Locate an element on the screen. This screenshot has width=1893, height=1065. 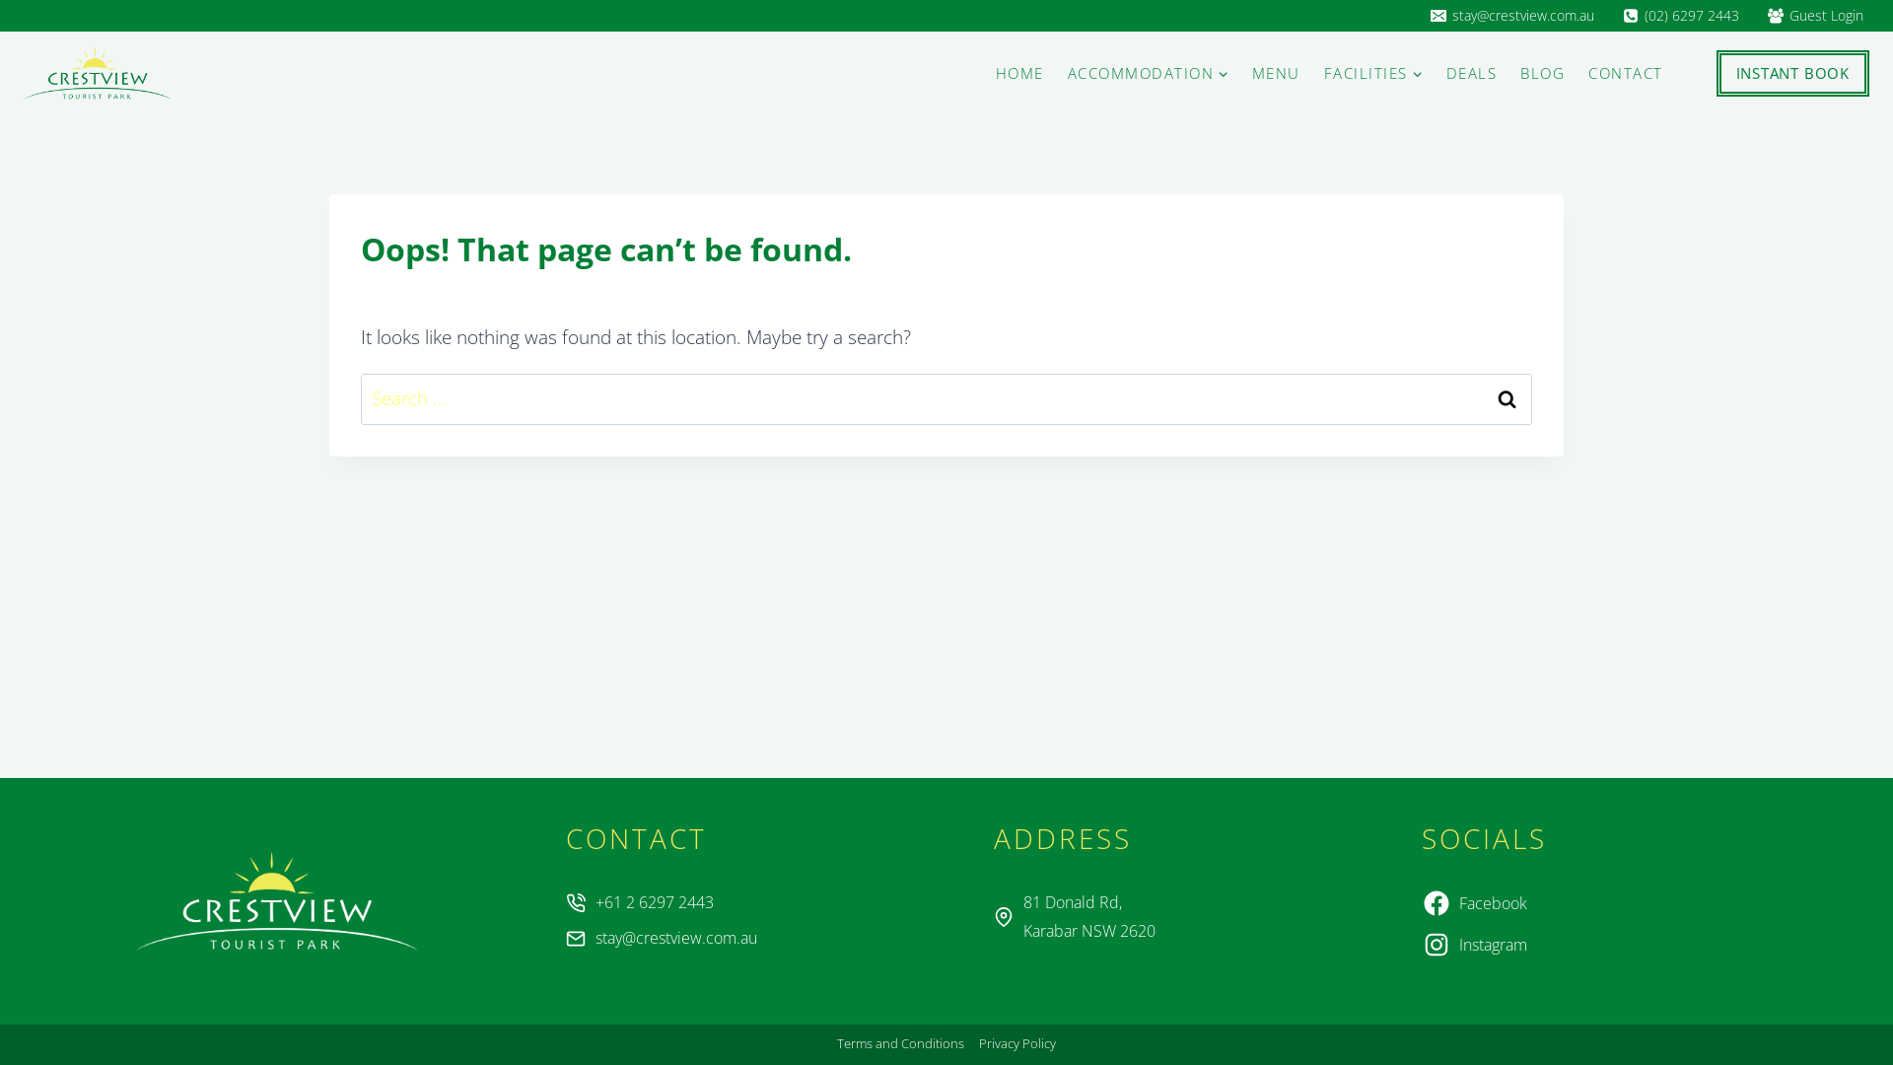
stay@crestview.com.au is located at coordinates (676, 939).